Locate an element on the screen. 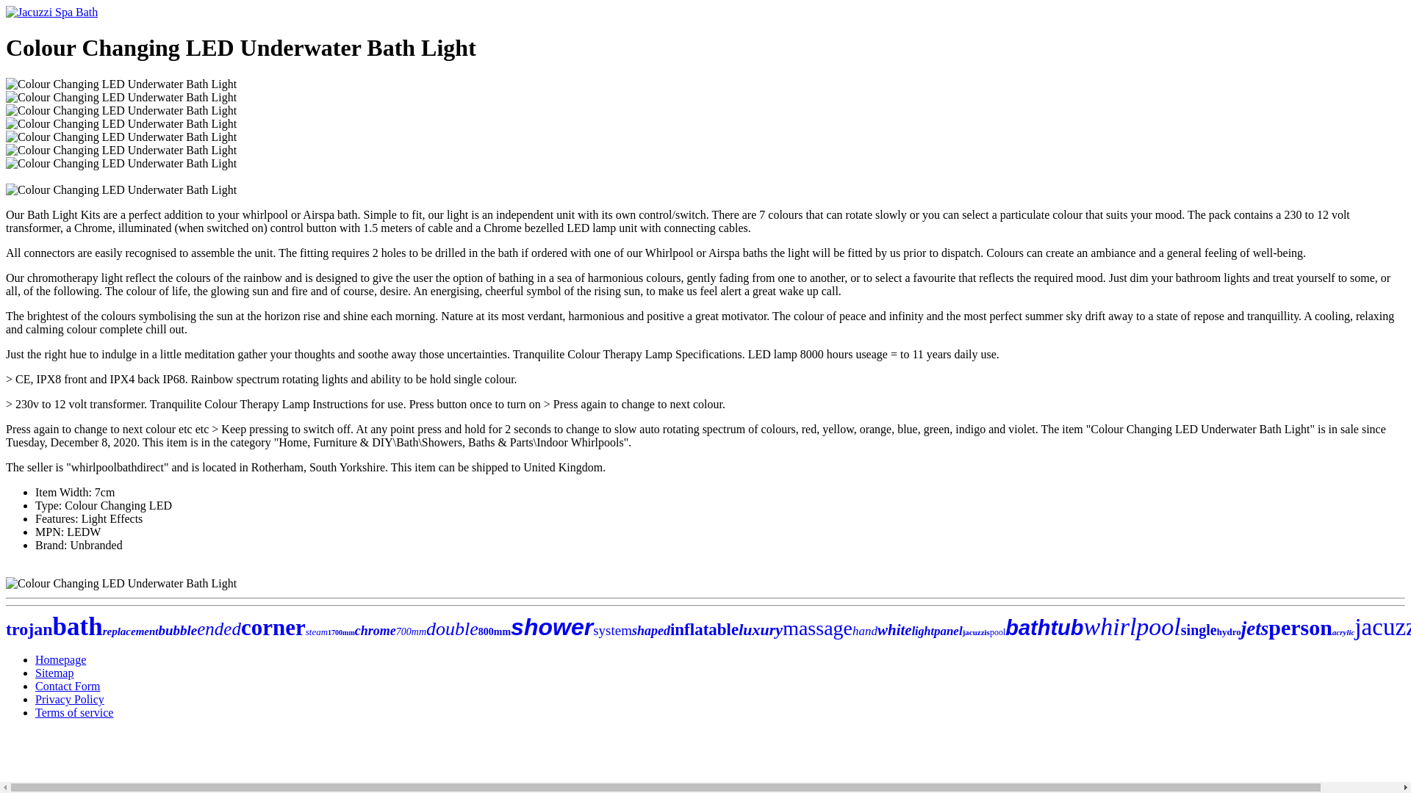 The height and width of the screenshot is (793, 1411). Colour Changing LED Underwater Bath Light is located at coordinates (121, 110).